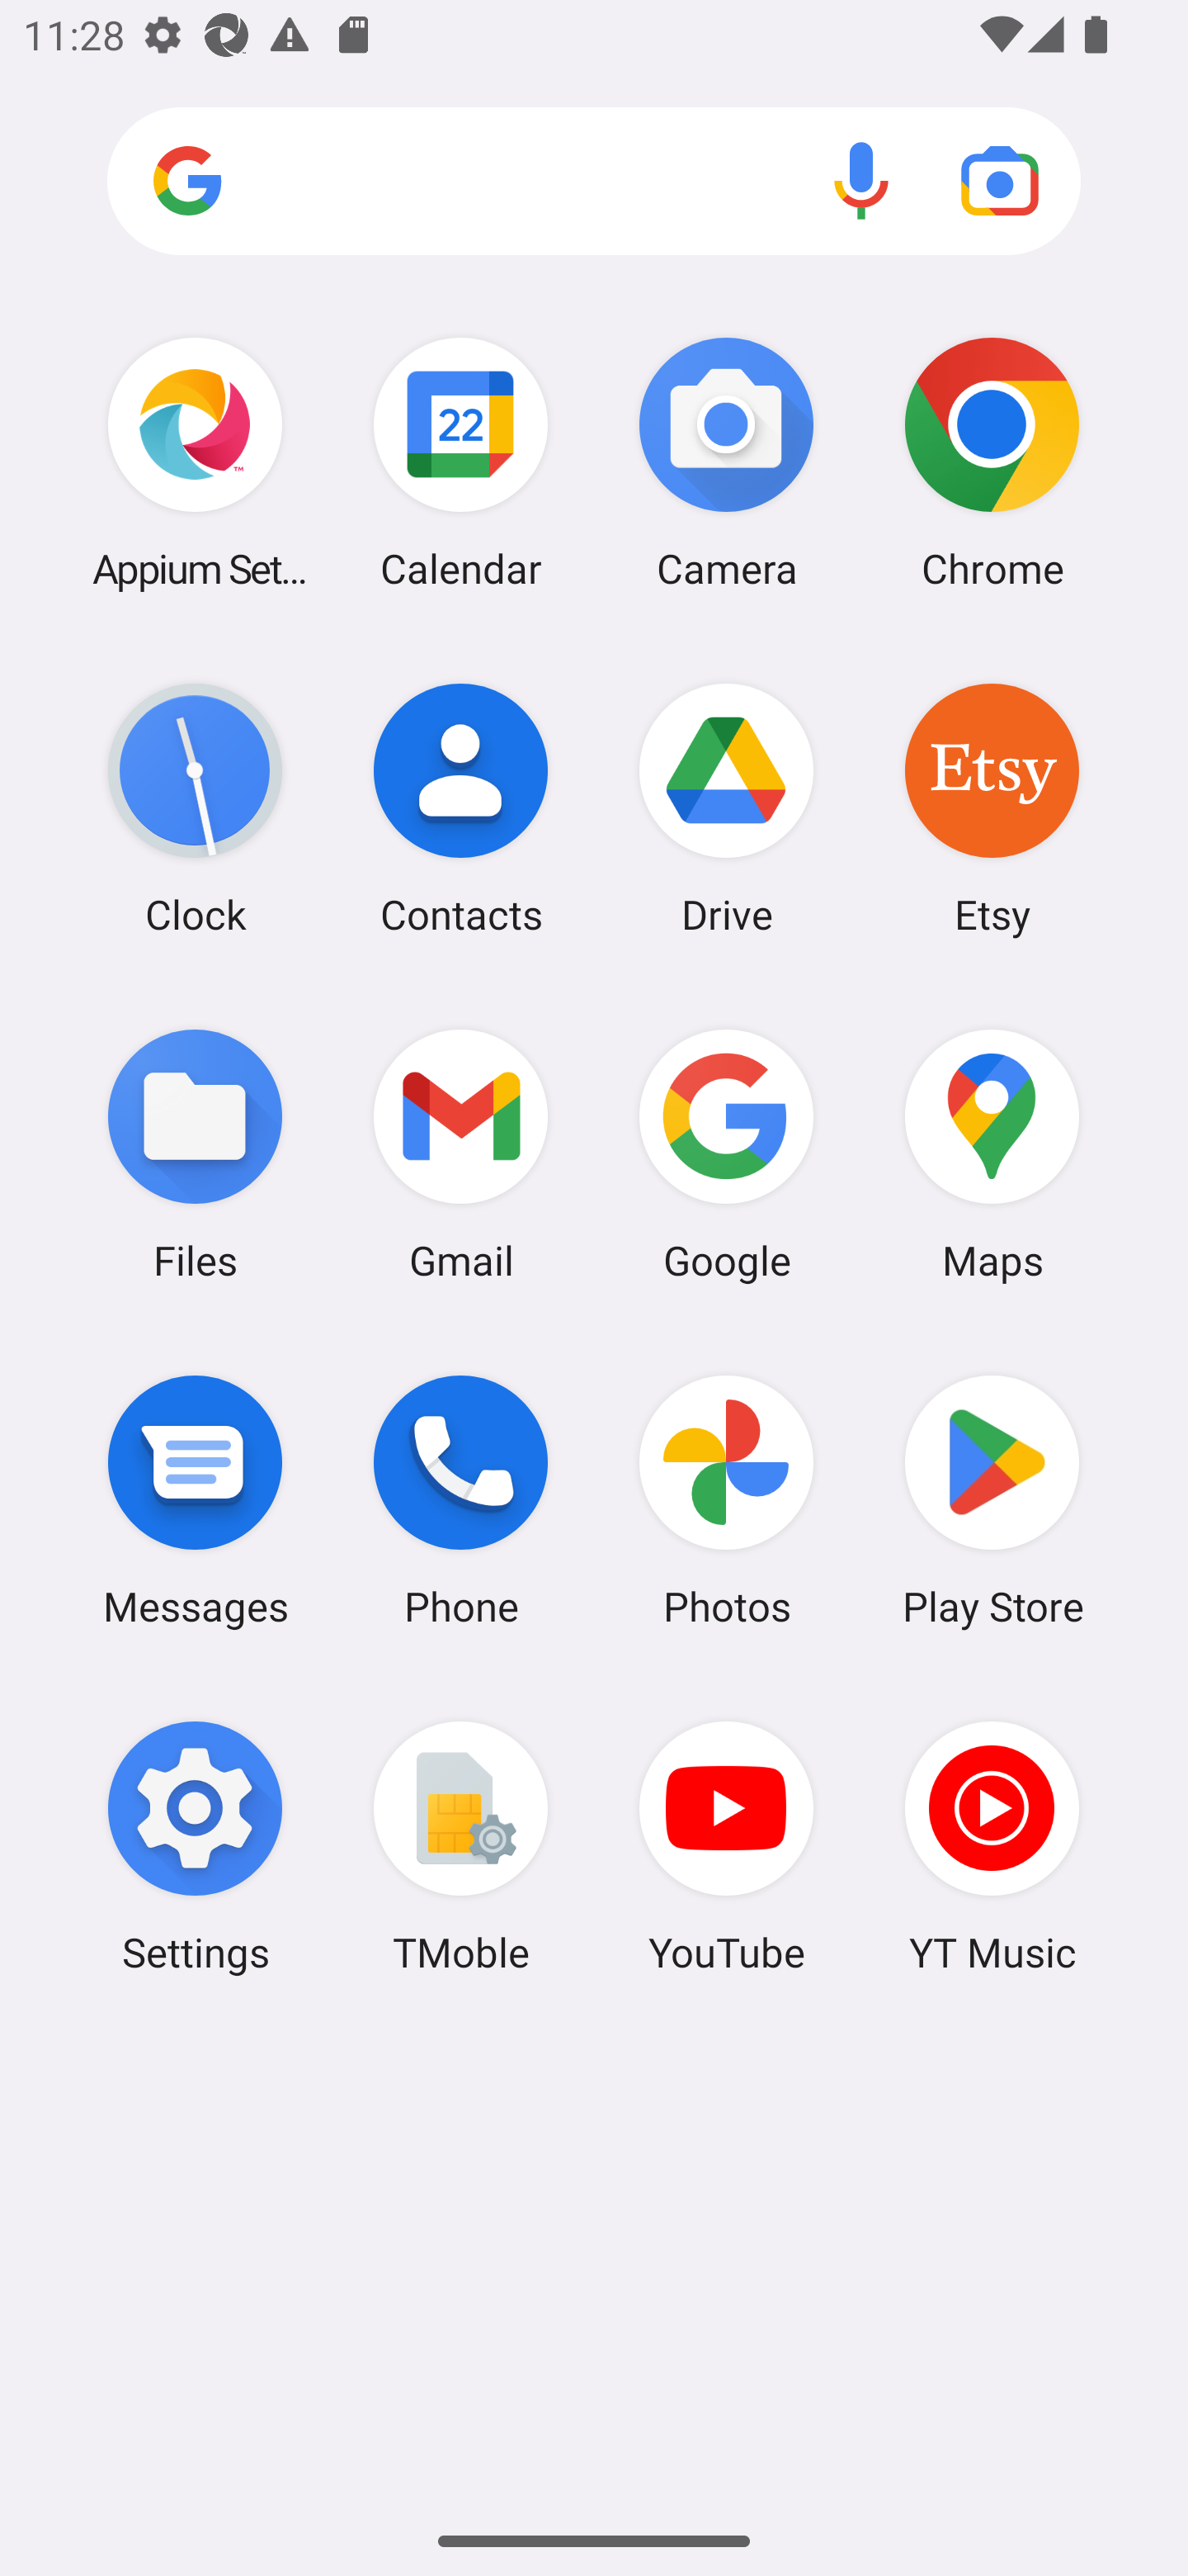 This screenshot has width=1188, height=2576. What do you see at coordinates (1000, 180) in the screenshot?
I see `Google Lens` at bounding box center [1000, 180].